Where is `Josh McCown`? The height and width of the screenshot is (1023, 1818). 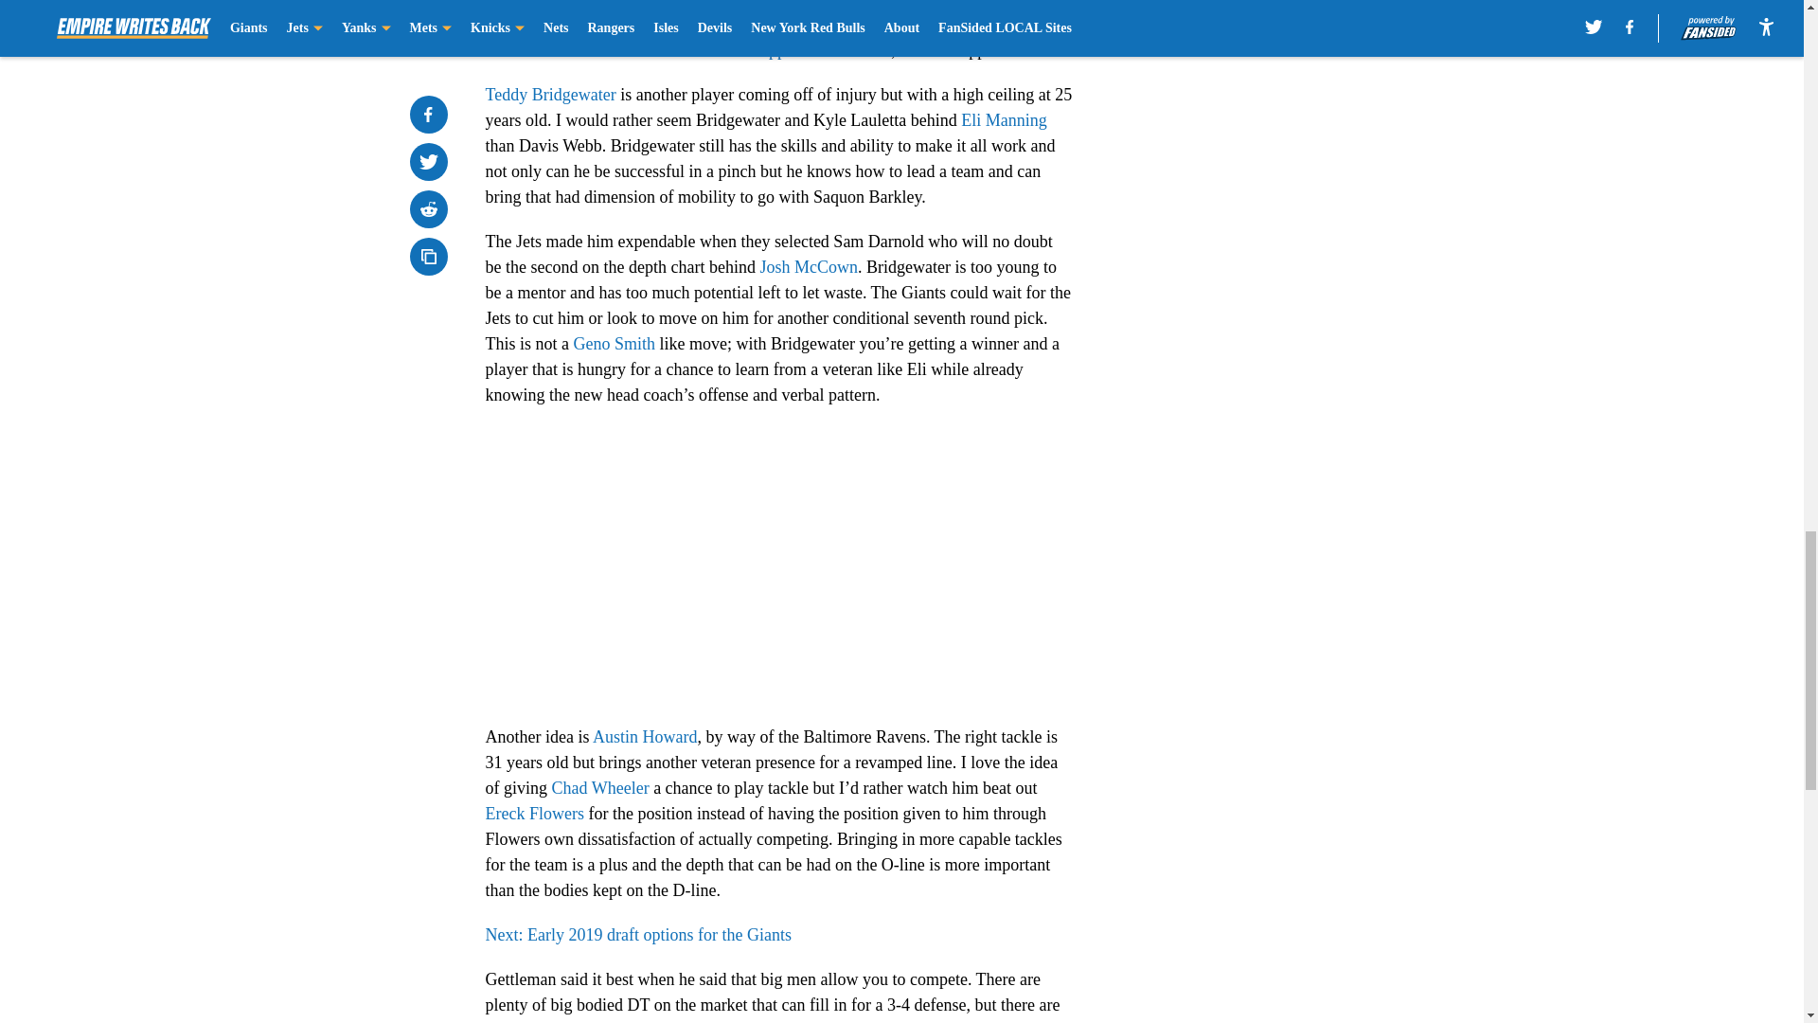 Josh McCown is located at coordinates (809, 267).